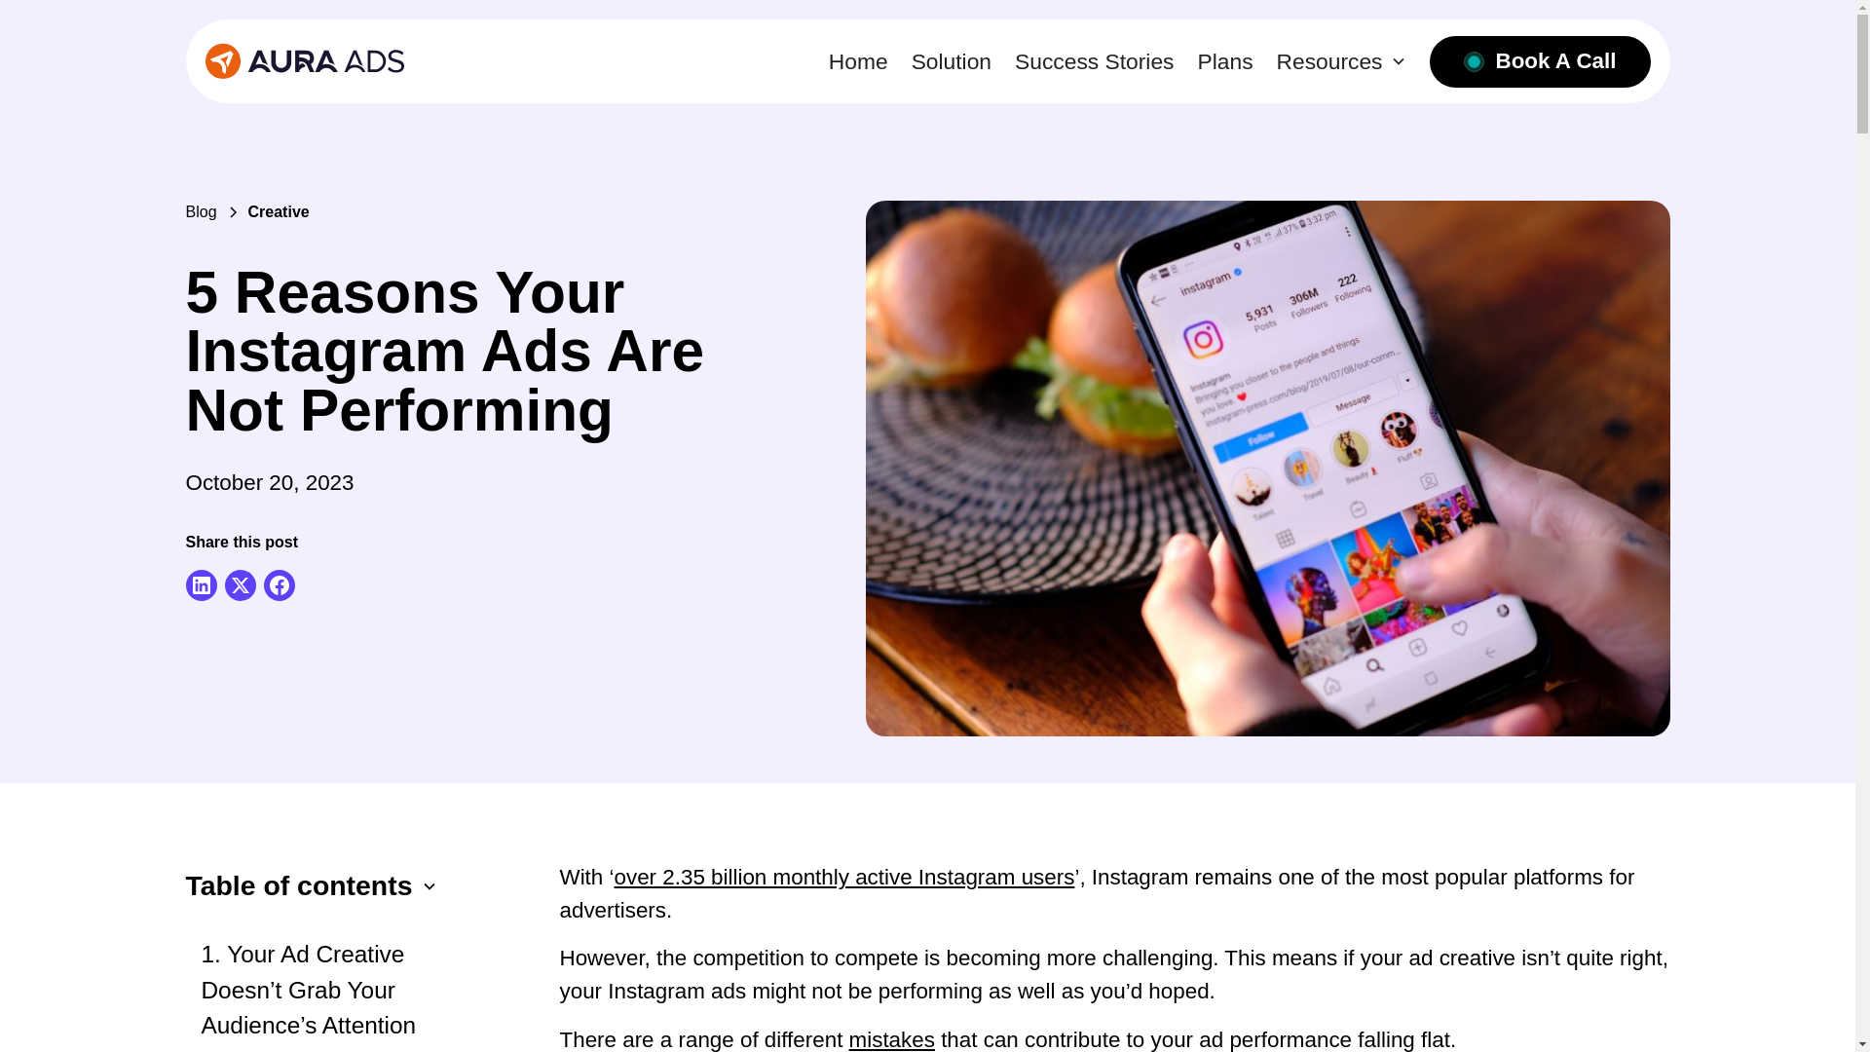  What do you see at coordinates (1541, 60) in the screenshot?
I see `Book A Call` at bounding box center [1541, 60].